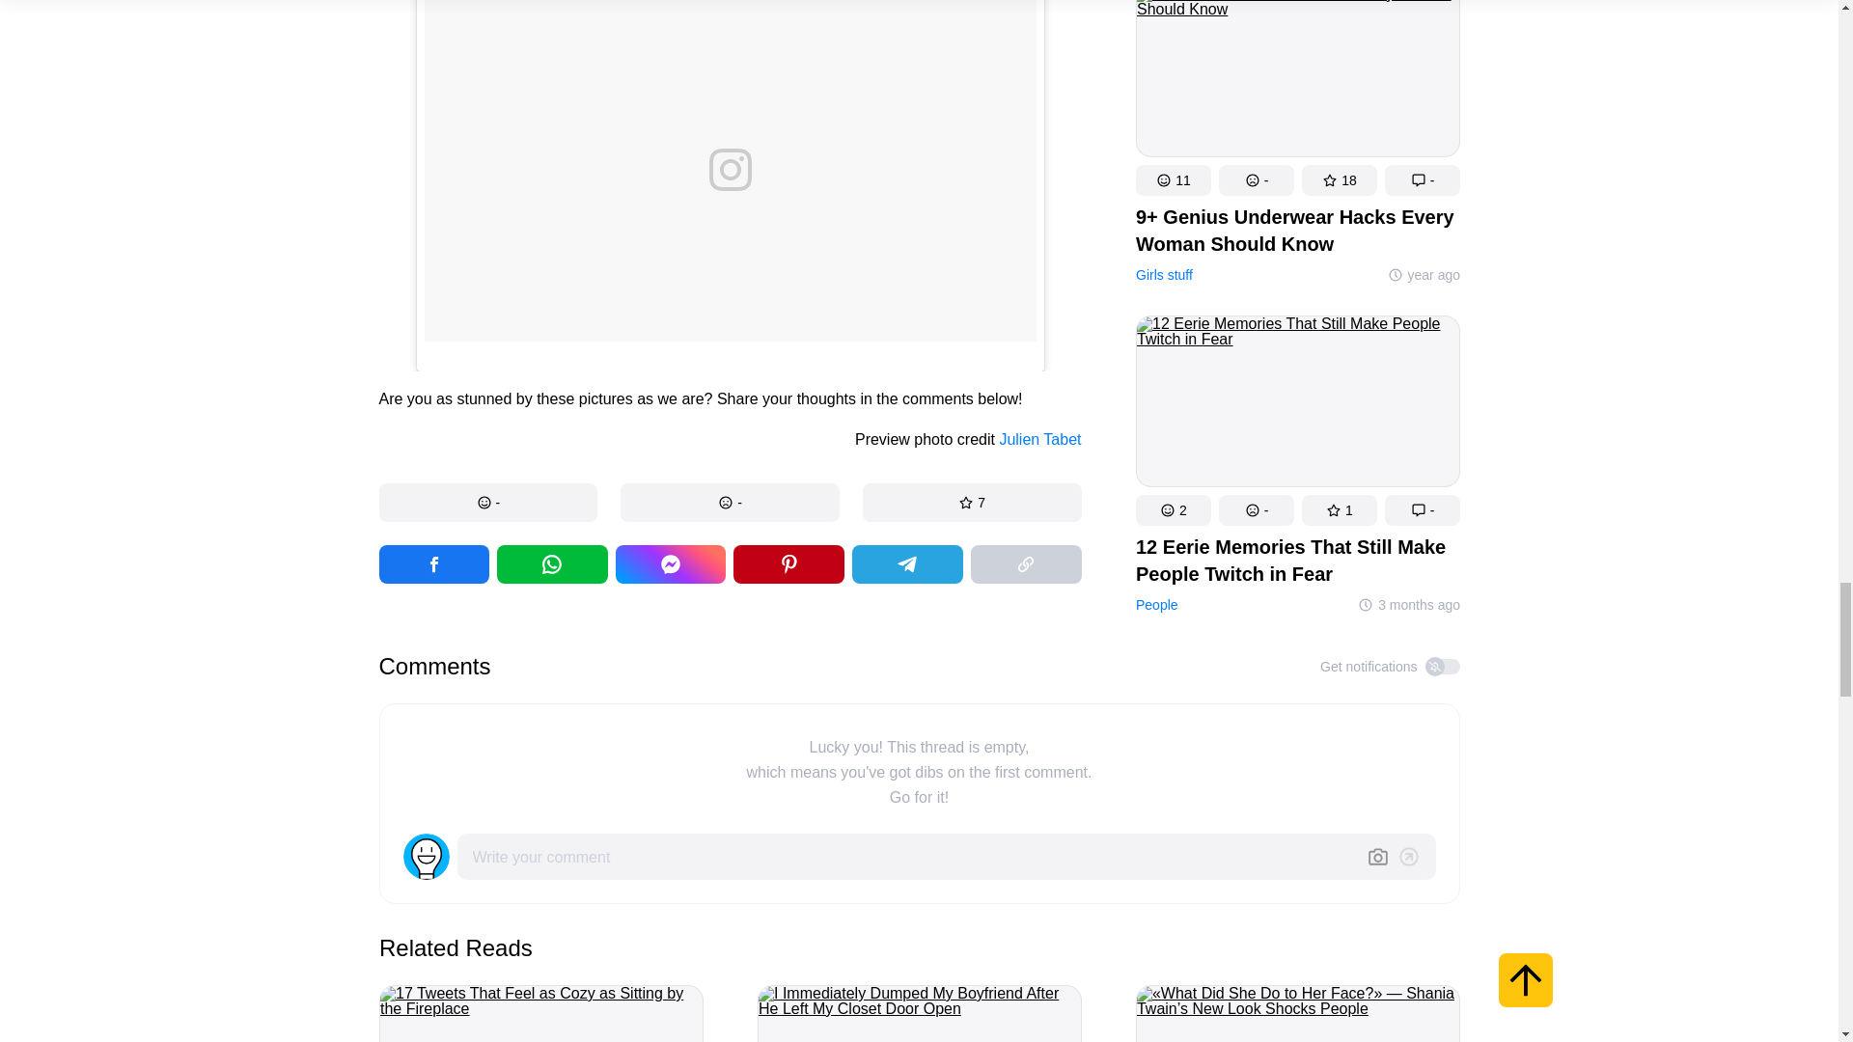 The height and width of the screenshot is (1042, 1853). Describe the element at coordinates (670, 563) in the screenshot. I see `Share on Facebook` at that location.